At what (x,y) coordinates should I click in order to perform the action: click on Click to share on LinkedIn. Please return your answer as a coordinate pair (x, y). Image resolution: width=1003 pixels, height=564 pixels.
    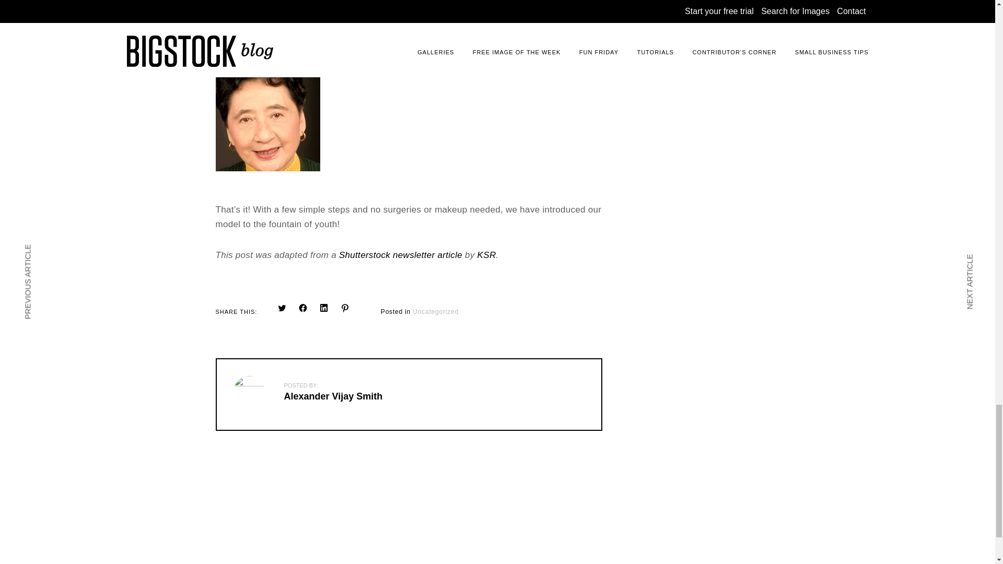
    Looking at the image, I should click on (324, 308).